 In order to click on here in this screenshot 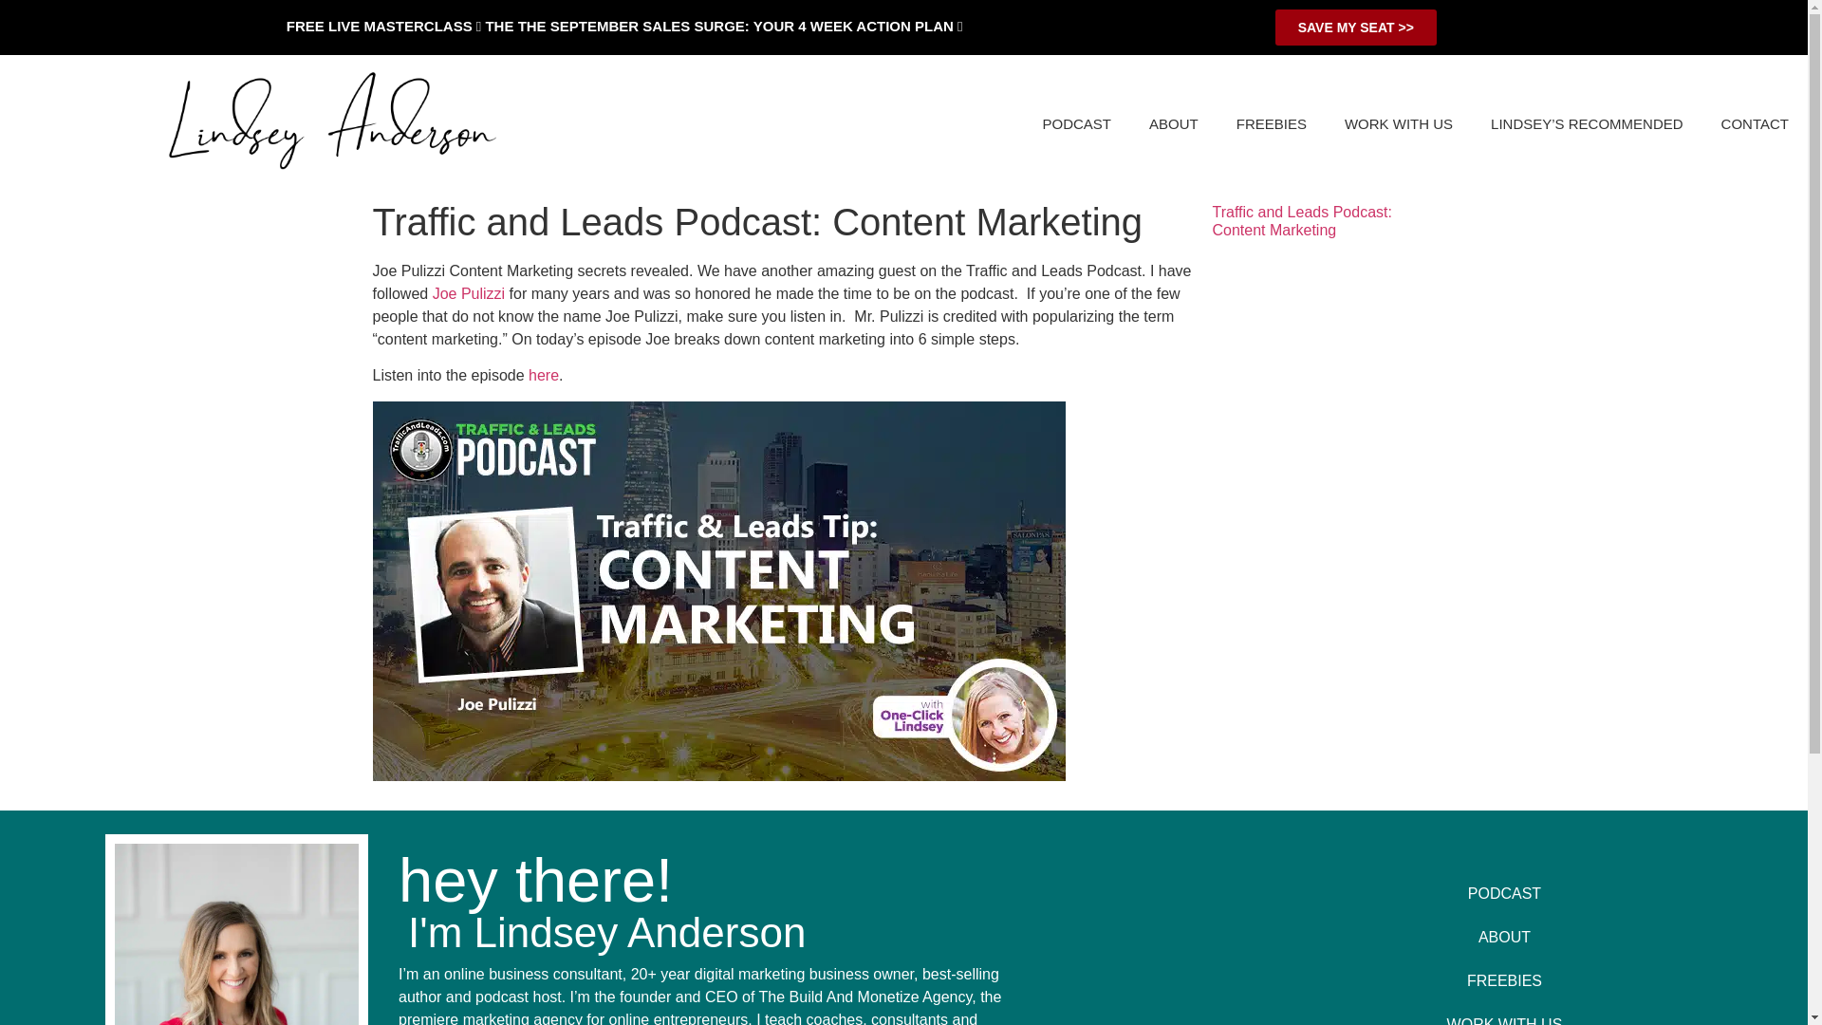, I will do `click(543, 374)`.